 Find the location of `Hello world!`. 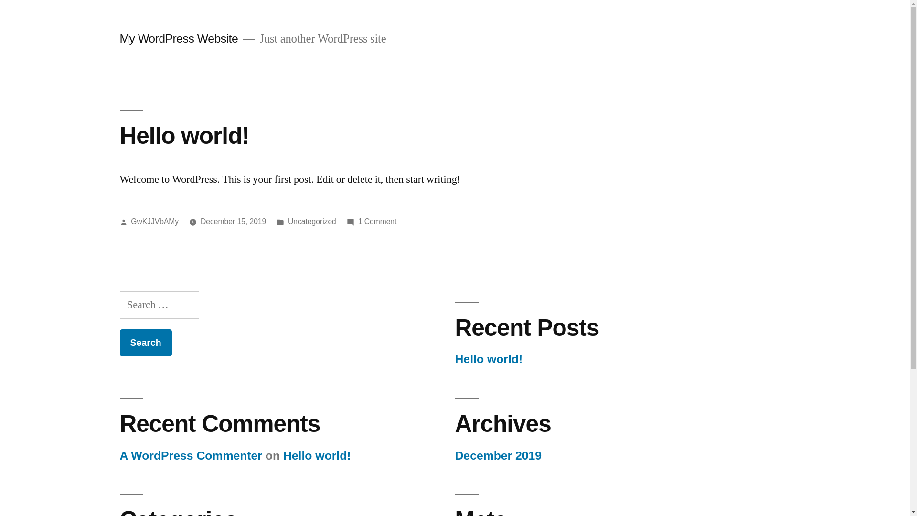

Hello world! is located at coordinates (489, 359).